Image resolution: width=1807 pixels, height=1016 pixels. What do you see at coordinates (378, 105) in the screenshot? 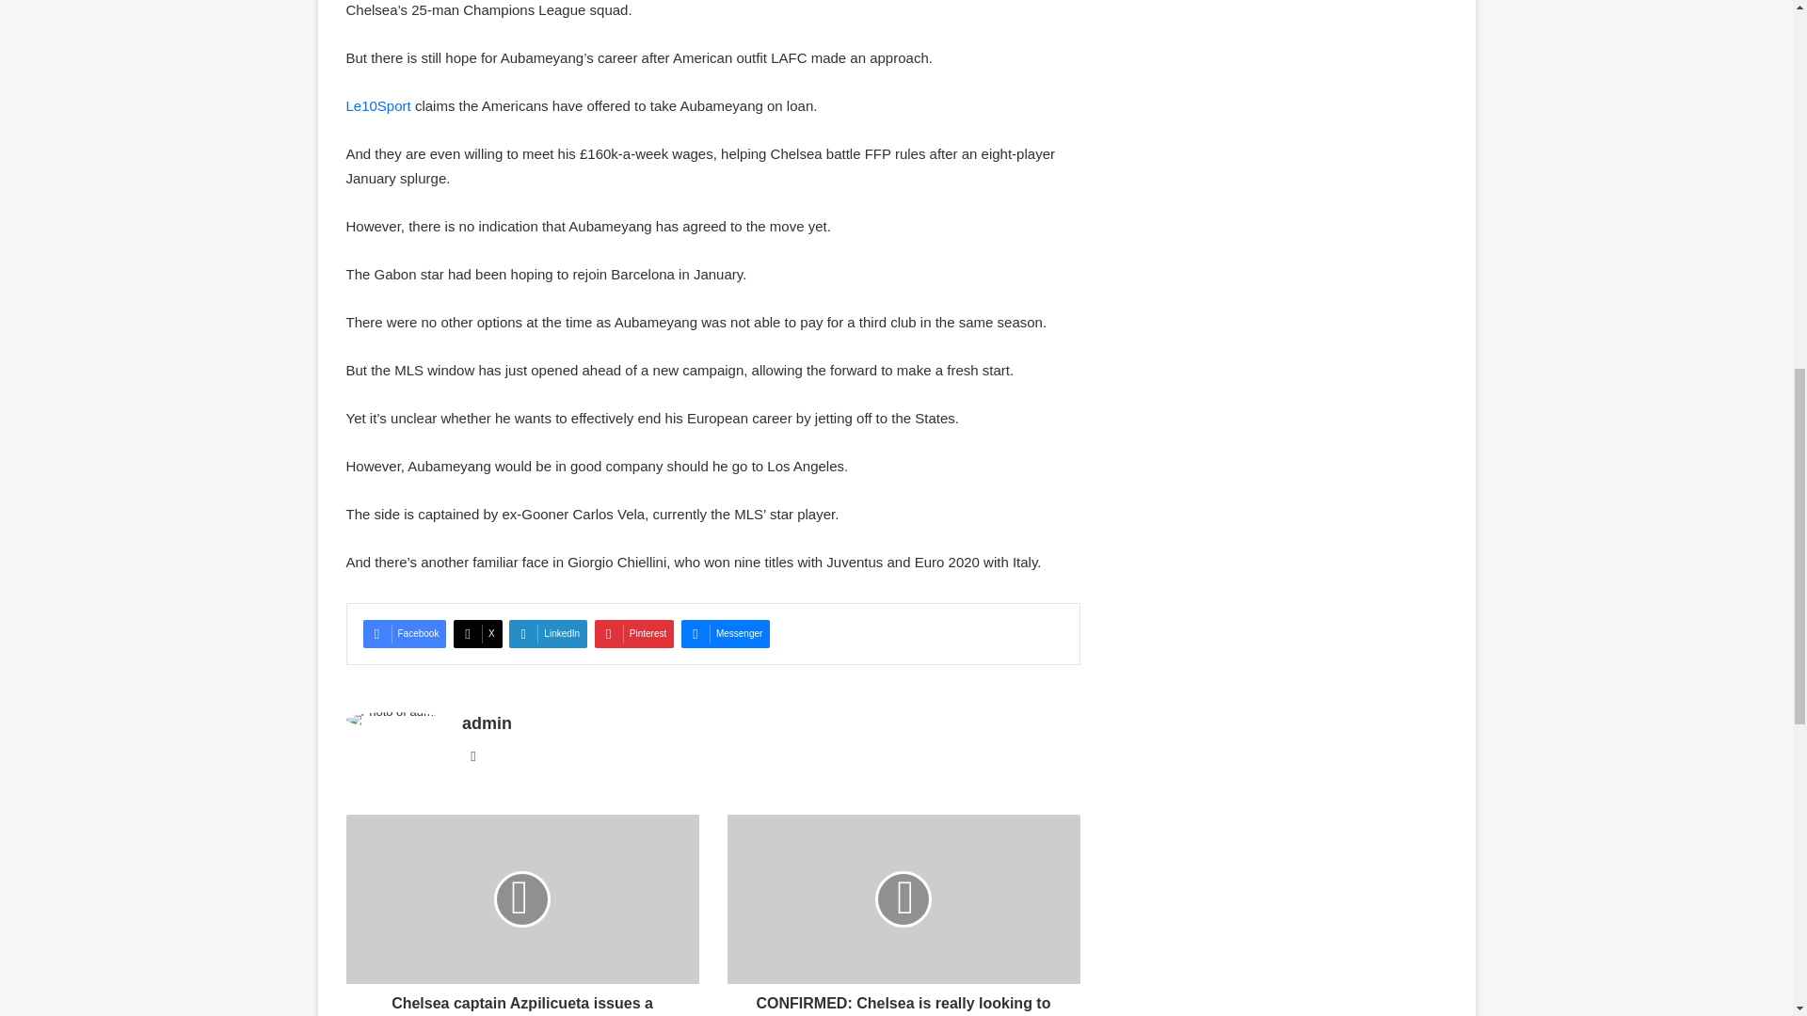
I see `Le10Sport` at bounding box center [378, 105].